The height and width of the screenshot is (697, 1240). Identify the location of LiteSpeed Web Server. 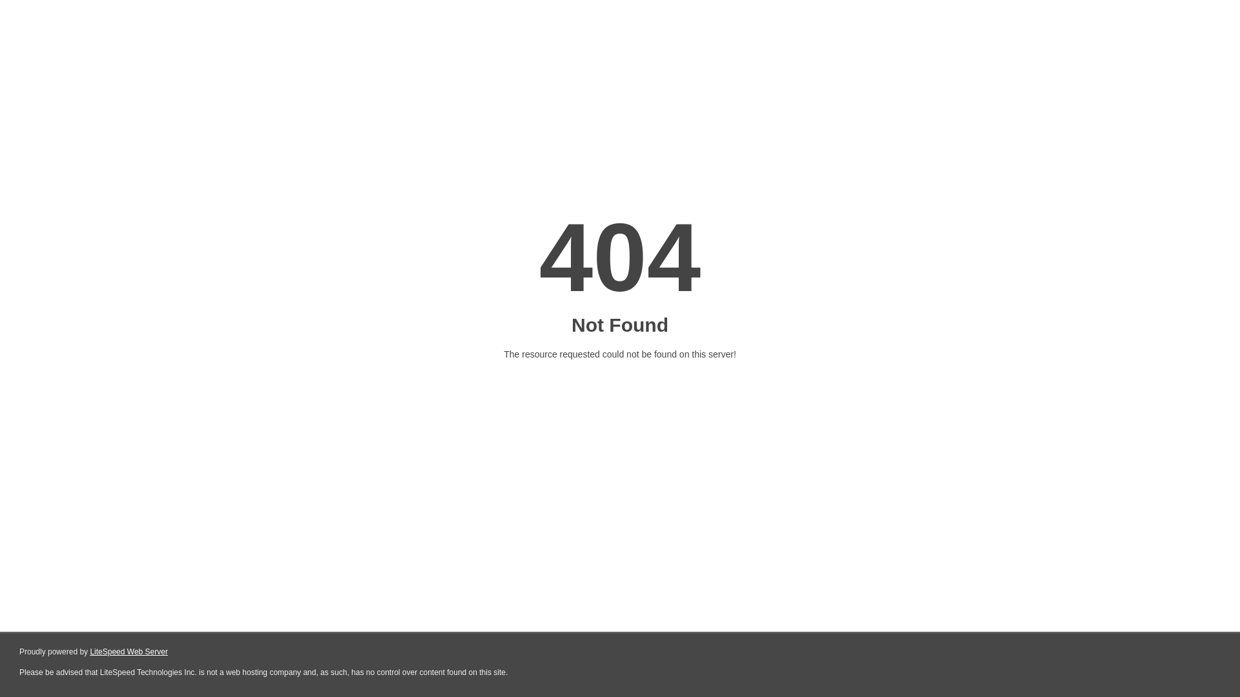
(129, 652).